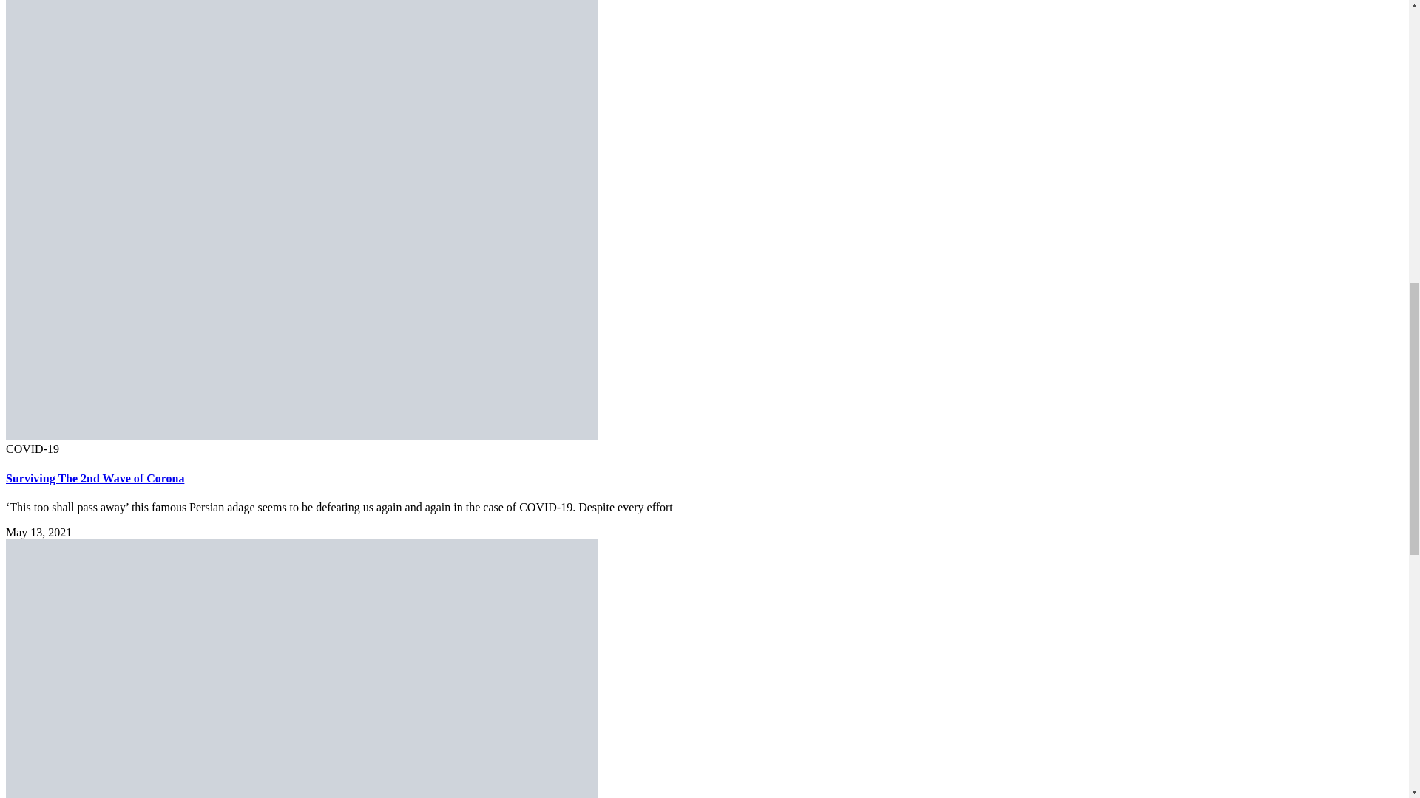 Image resolution: width=1420 pixels, height=798 pixels. What do you see at coordinates (95, 478) in the screenshot?
I see `Surviving The 2nd Wave of Corona` at bounding box center [95, 478].